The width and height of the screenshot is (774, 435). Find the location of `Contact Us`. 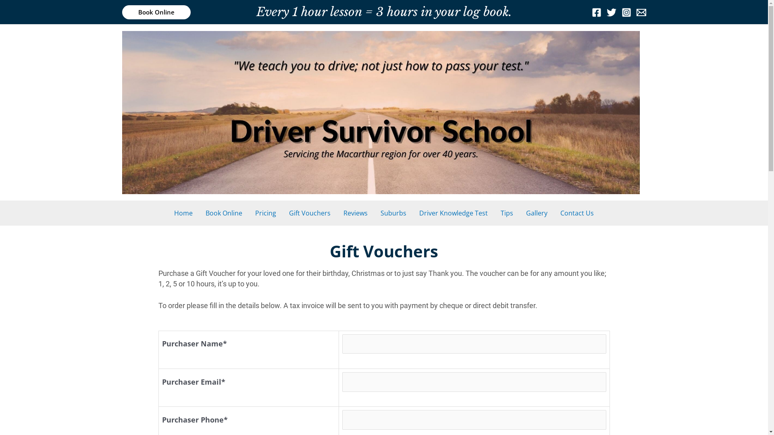

Contact Us is located at coordinates (577, 213).